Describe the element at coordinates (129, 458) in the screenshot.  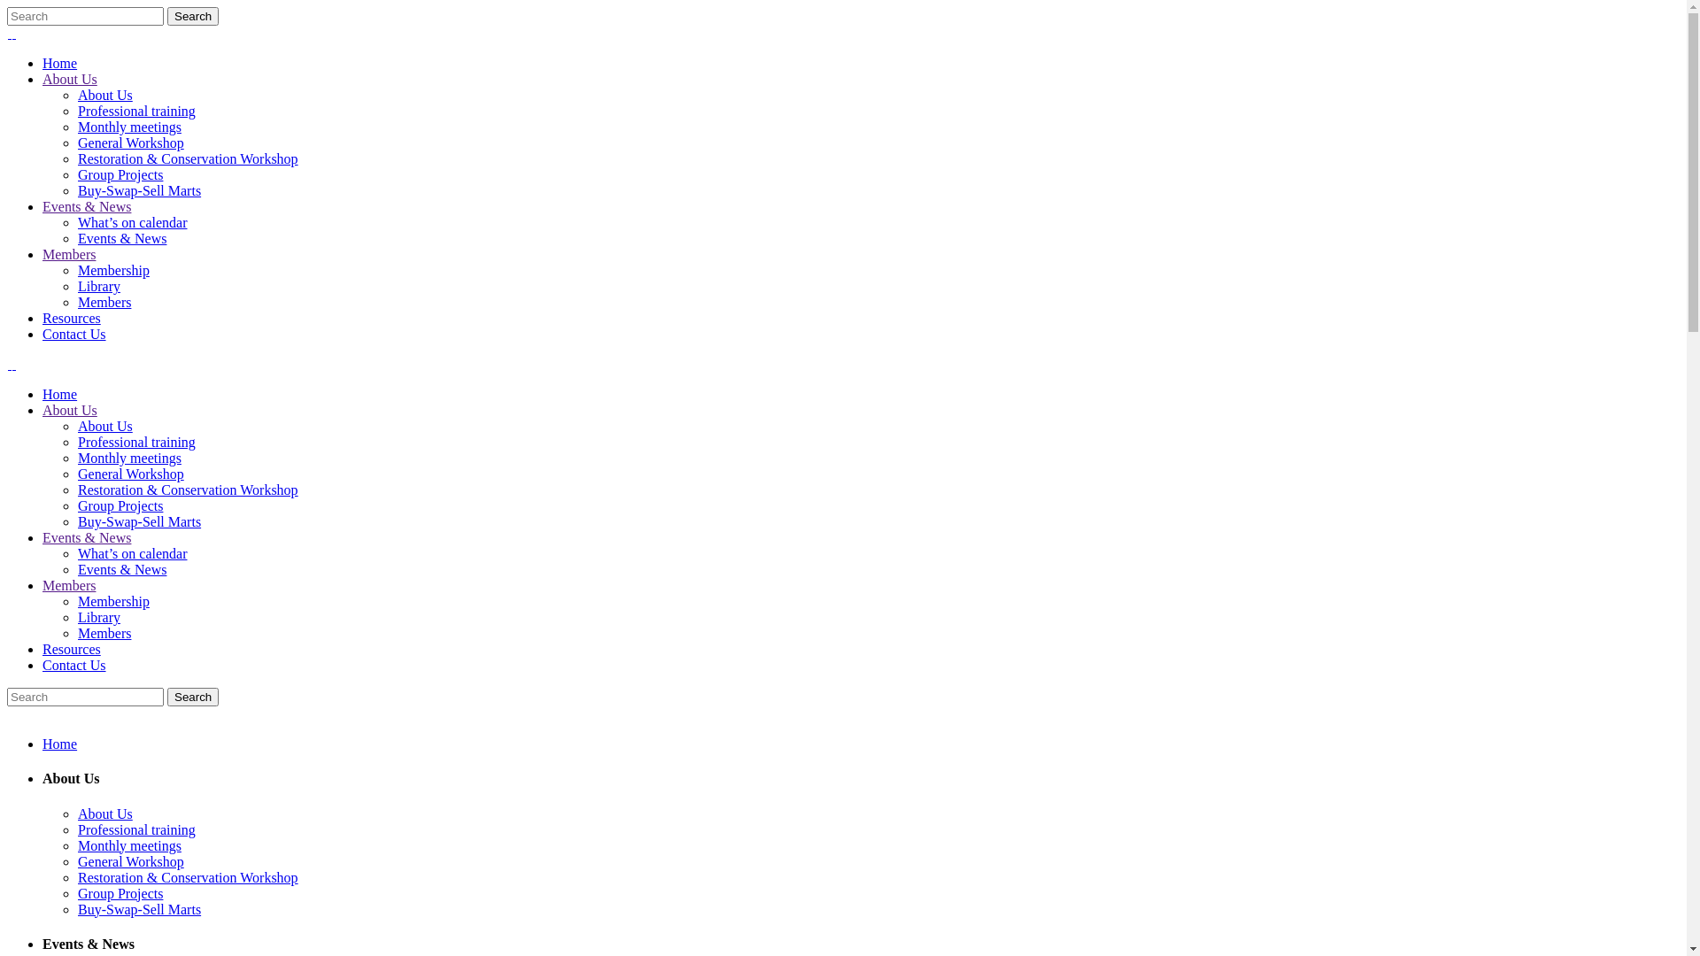
I see `Monthly meetings` at that location.